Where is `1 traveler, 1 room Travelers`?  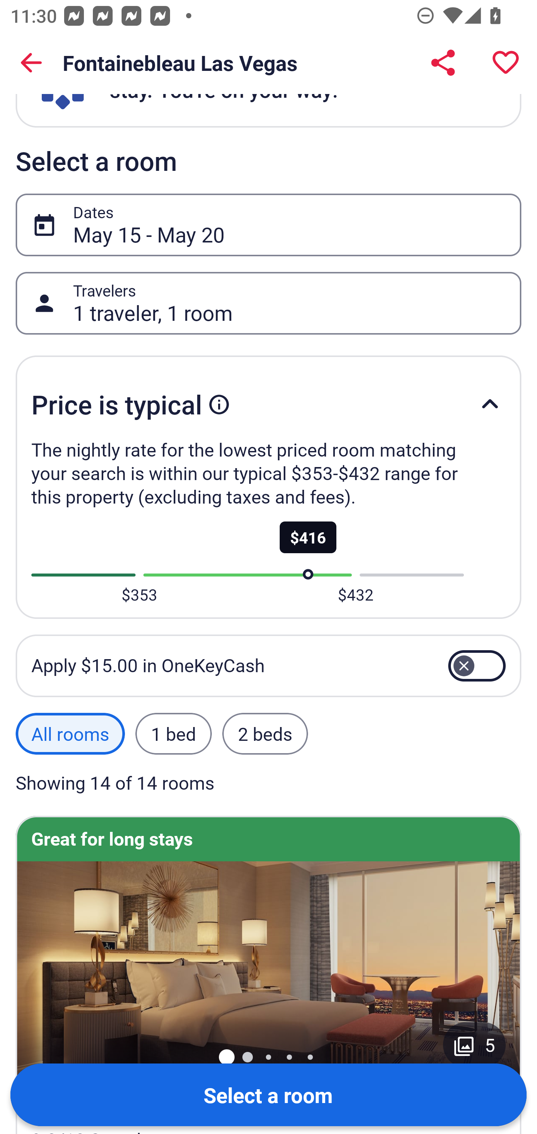 1 traveler, 1 room Travelers is located at coordinates (268, 303).